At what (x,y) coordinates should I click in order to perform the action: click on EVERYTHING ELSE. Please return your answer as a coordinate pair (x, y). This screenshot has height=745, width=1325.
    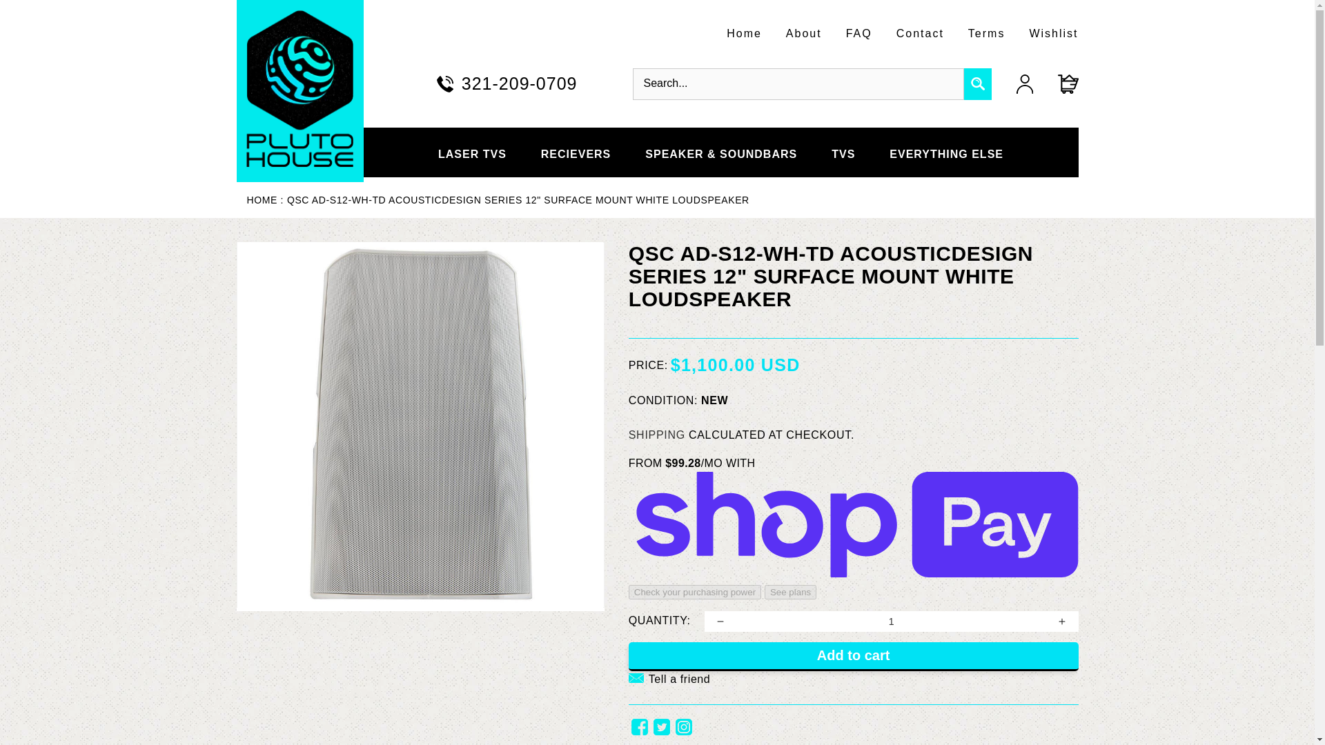
    Looking at the image, I should click on (945, 152).